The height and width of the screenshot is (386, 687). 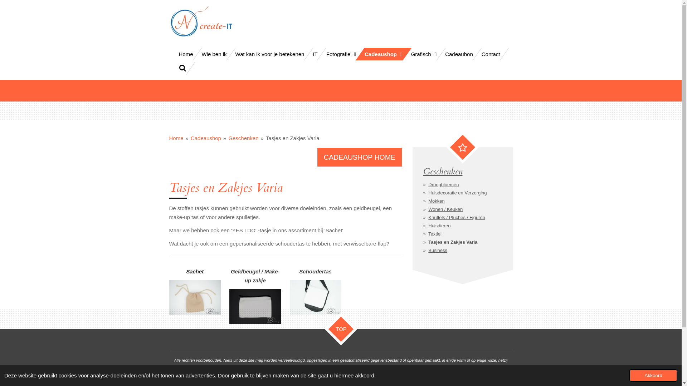 I want to click on Textiel, so click(x=435, y=234).